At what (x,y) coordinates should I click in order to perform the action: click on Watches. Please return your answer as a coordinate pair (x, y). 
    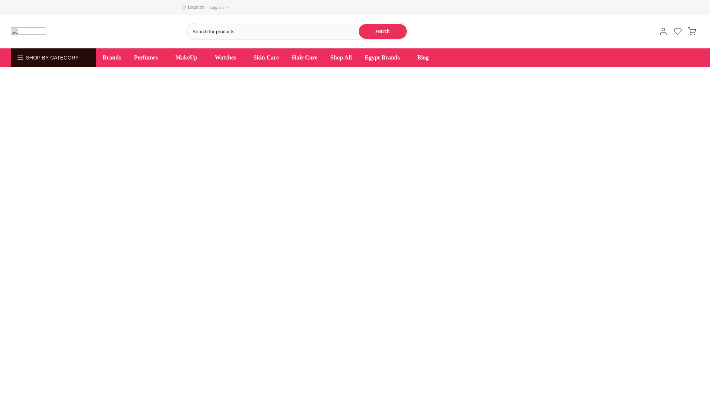
    Looking at the image, I should click on (227, 57).